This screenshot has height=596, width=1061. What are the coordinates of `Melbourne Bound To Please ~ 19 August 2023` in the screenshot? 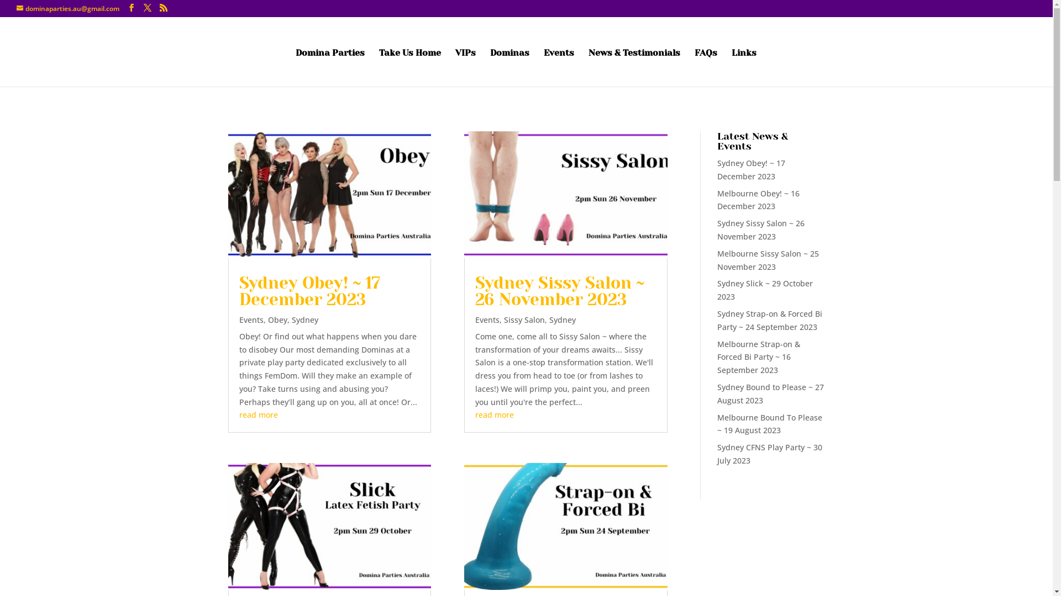 It's located at (770, 424).